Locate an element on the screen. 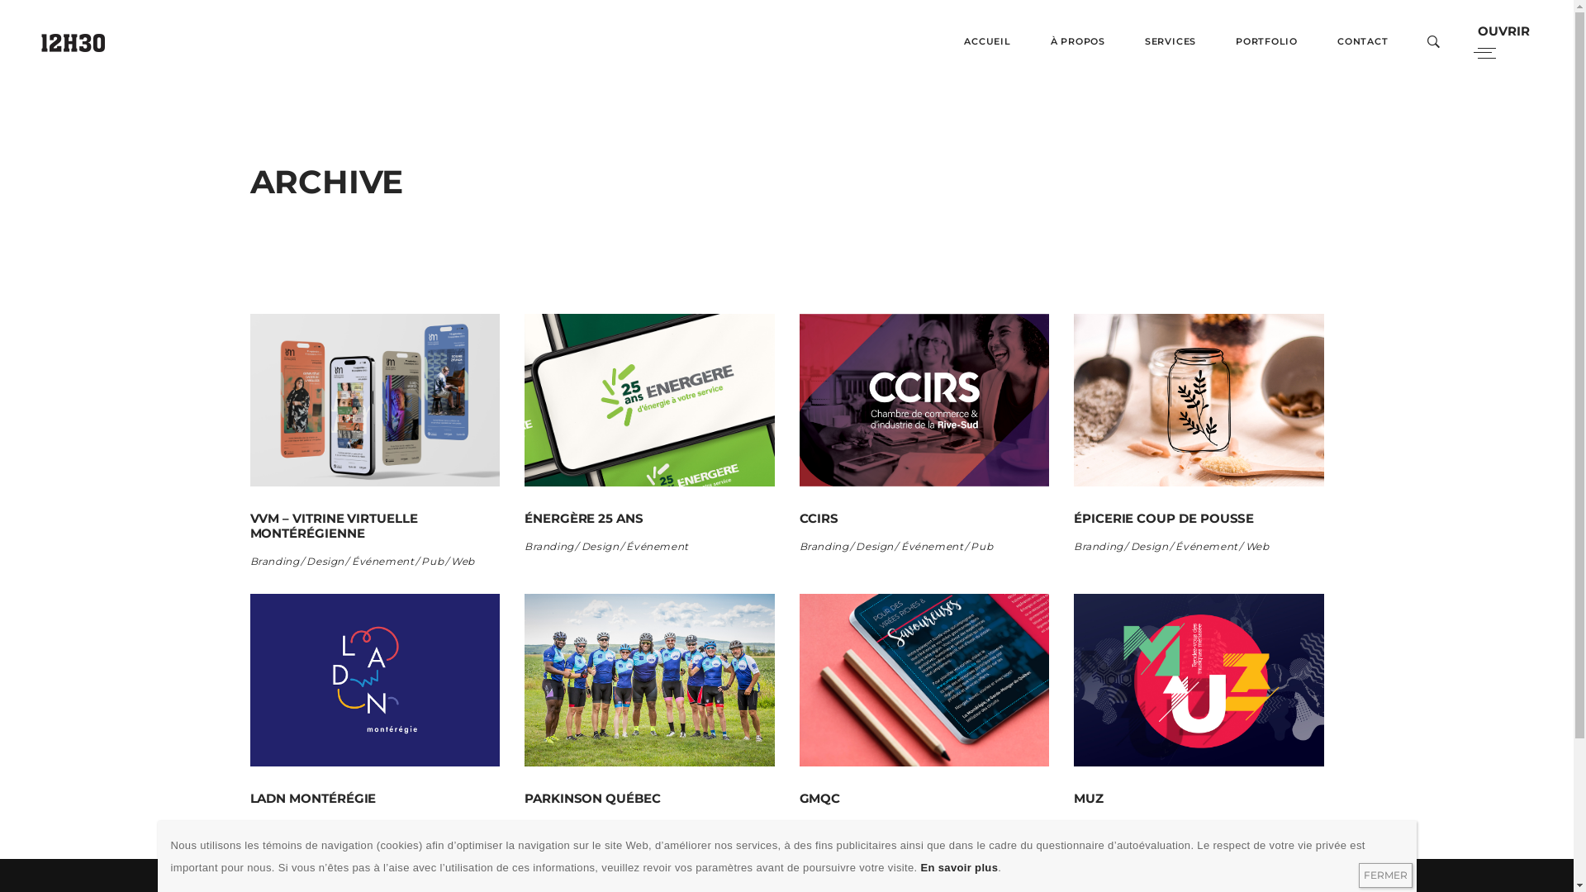  Web is located at coordinates (1257, 547).